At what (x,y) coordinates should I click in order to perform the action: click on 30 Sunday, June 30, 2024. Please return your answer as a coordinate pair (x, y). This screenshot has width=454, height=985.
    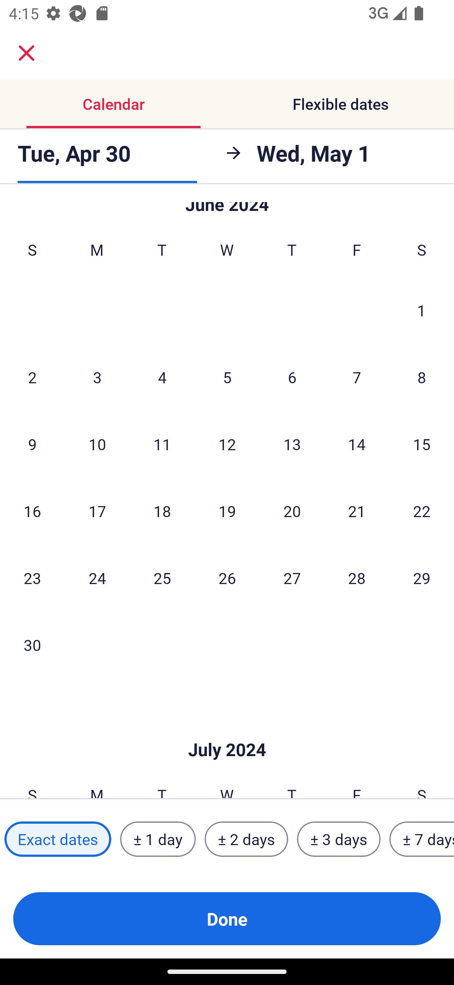
    Looking at the image, I should click on (32, 645).